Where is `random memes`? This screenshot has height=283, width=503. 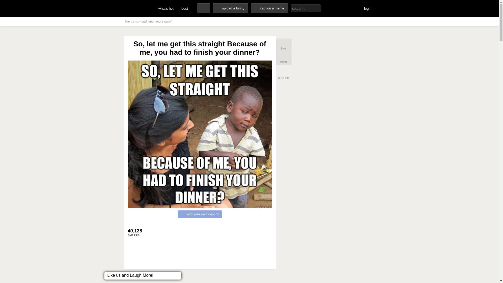 random memes is located at coordinates (204, 8).